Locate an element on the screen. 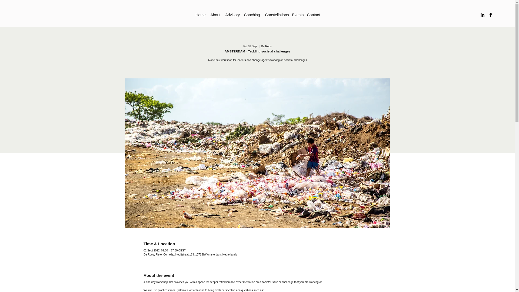 The height and width of the screenshot is (292, 519). Contact is located at coordinates (313, 15).